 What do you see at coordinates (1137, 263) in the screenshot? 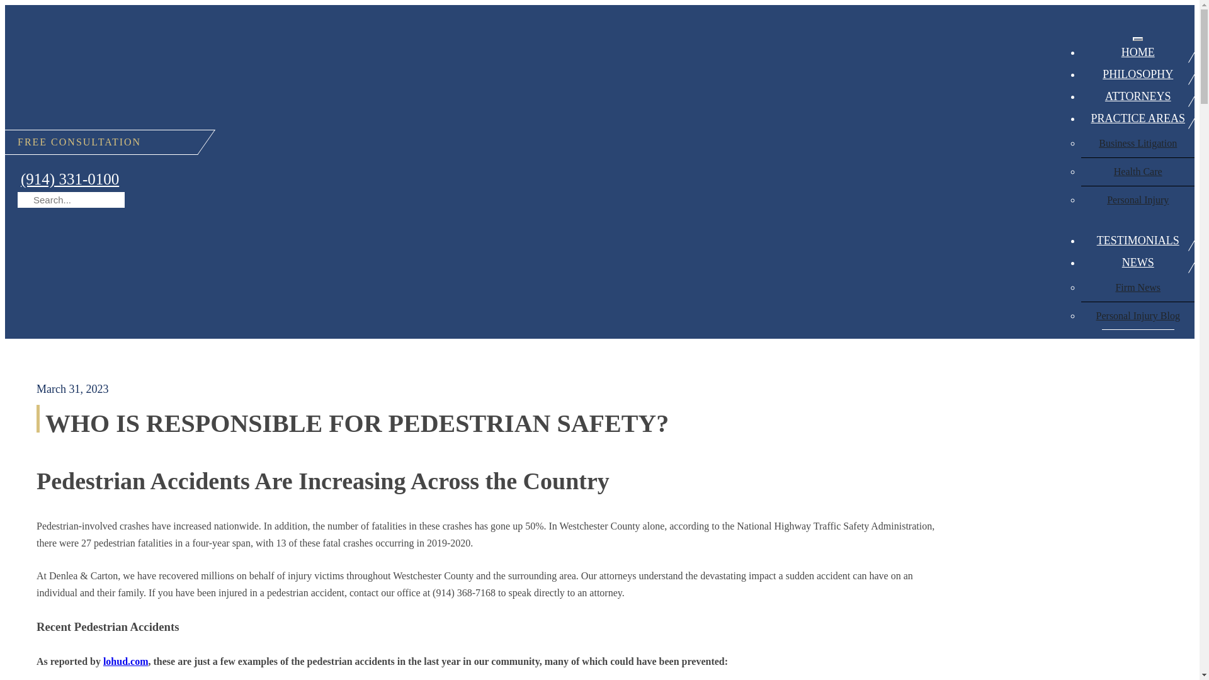
I see `News` at bounding box center [1137, 263].